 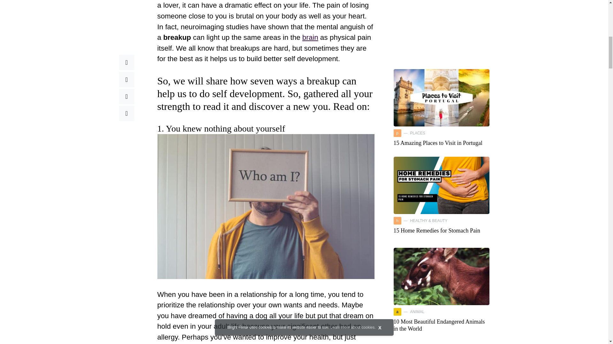 I want to click on 15 Home Remedies for Stomach Pain, so click(x=437, y=89).